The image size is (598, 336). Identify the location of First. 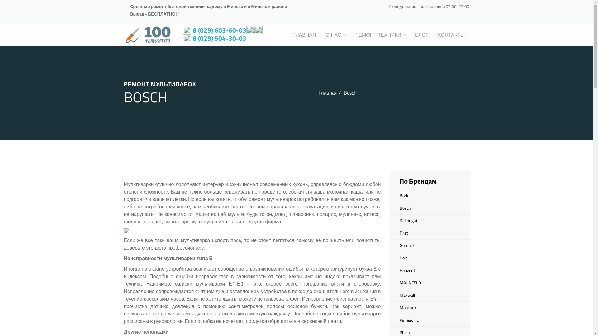
(430, 233).